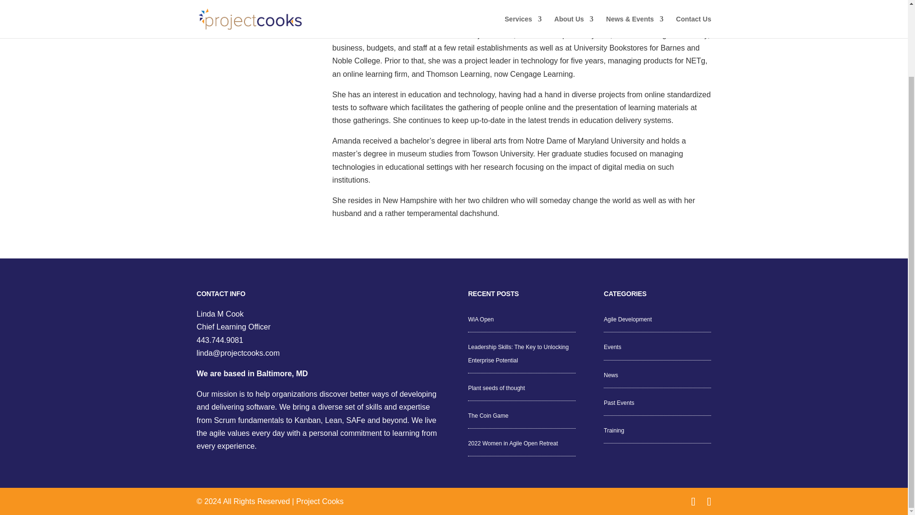  I want to click on Training, so click(614, 431).